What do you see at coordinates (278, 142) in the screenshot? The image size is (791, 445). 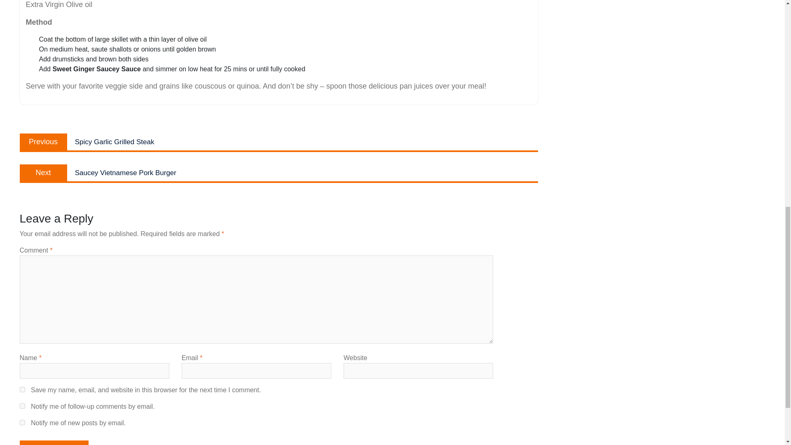 I see `subscribe` at bounding box center [278, 142].